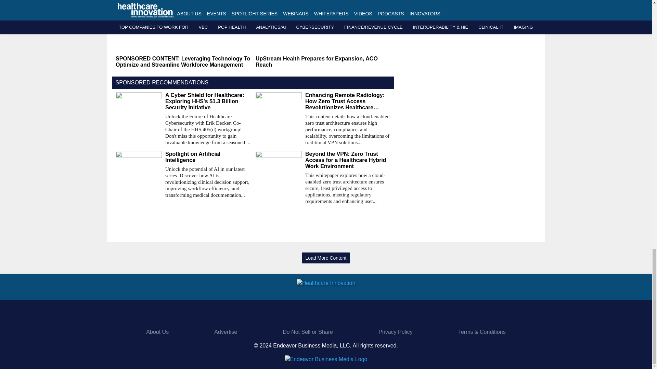 The width and height of the screenshot is (657, 369). What do you see at coordinates (323, 61) in the screenshot?
I see `UpStream Health Prepares for Expansion, ACO Reach` at bounding box center [323, 61].